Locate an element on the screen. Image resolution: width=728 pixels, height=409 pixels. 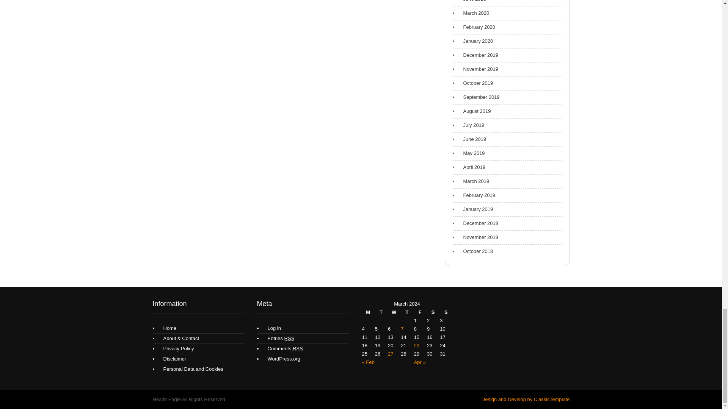
Friday is located at coordinates (420, 312).